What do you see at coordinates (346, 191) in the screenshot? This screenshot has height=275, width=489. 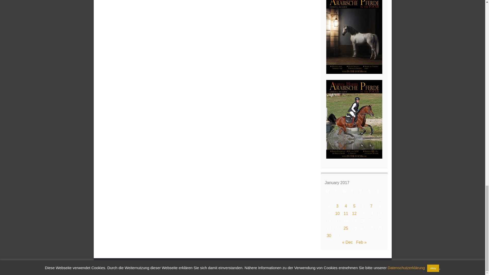 I see `Wednesday` at bounding box center [346, 191].